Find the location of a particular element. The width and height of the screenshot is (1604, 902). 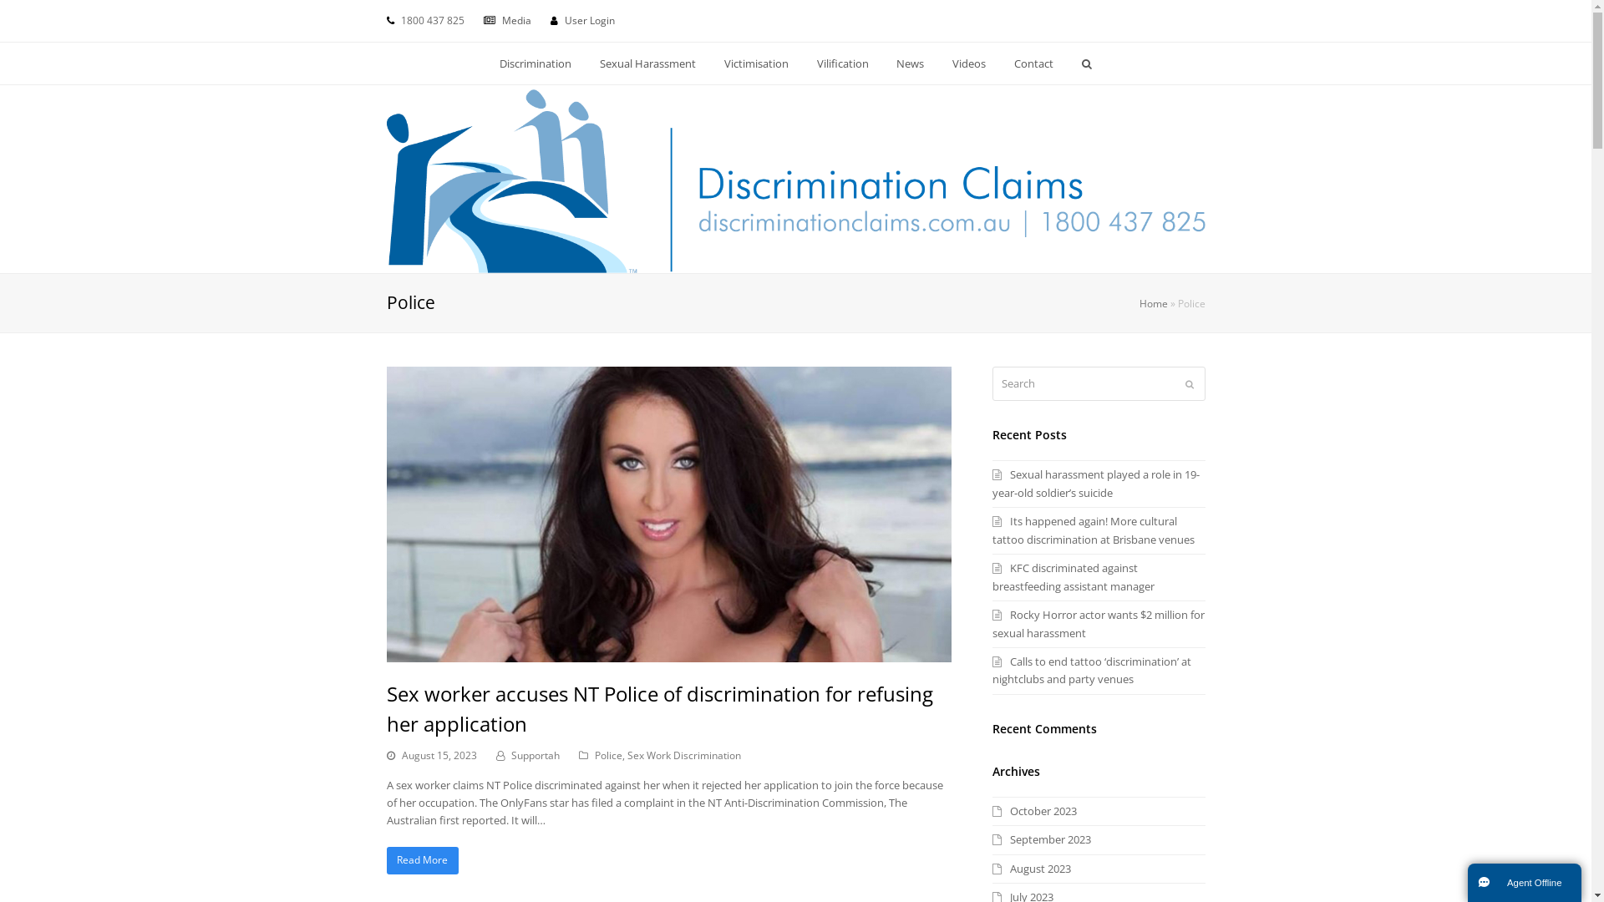

August 2023 is located at coordinates (1032, 869).